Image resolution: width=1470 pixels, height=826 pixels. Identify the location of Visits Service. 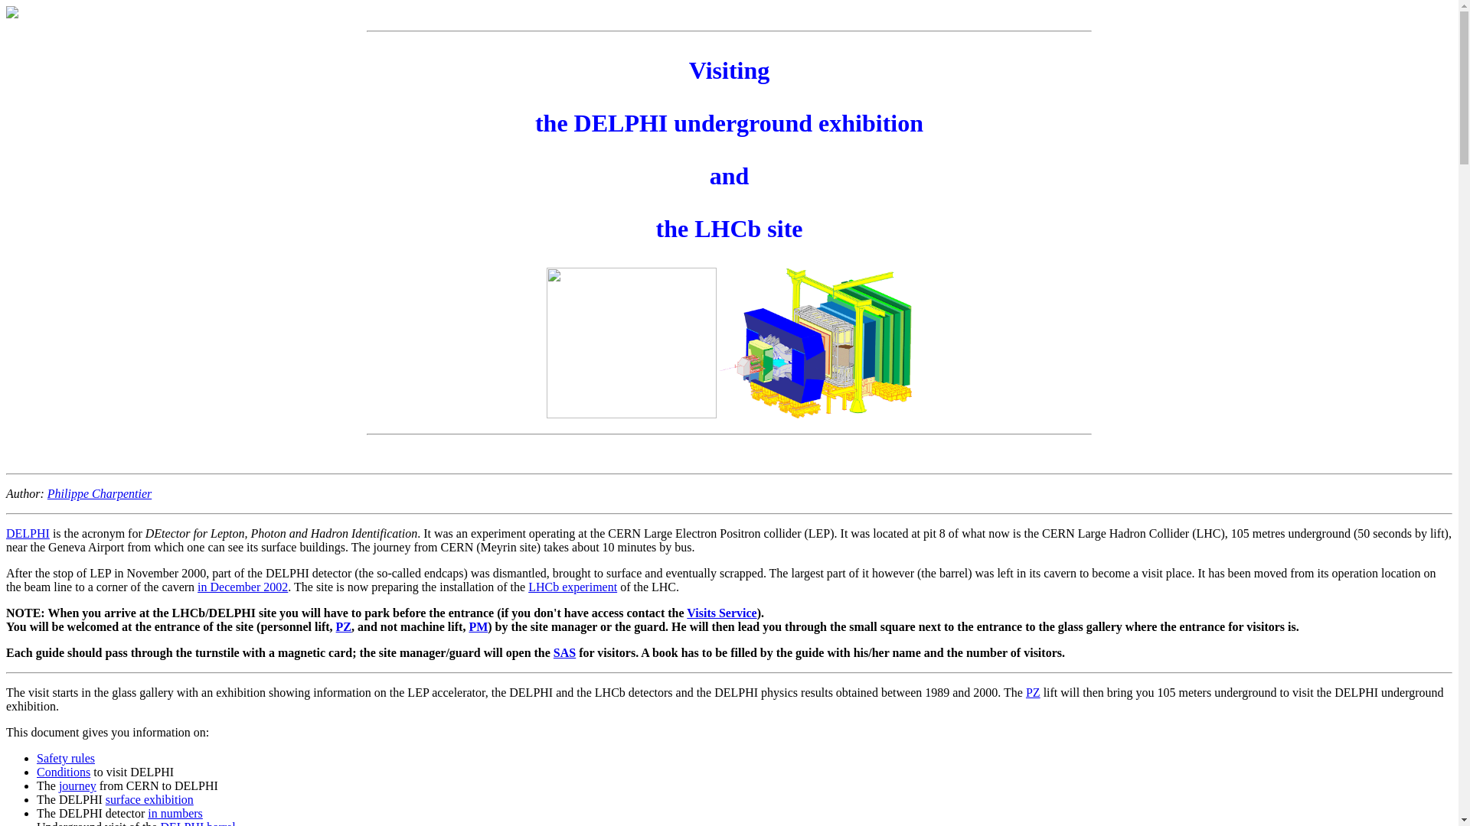
(721, 613).